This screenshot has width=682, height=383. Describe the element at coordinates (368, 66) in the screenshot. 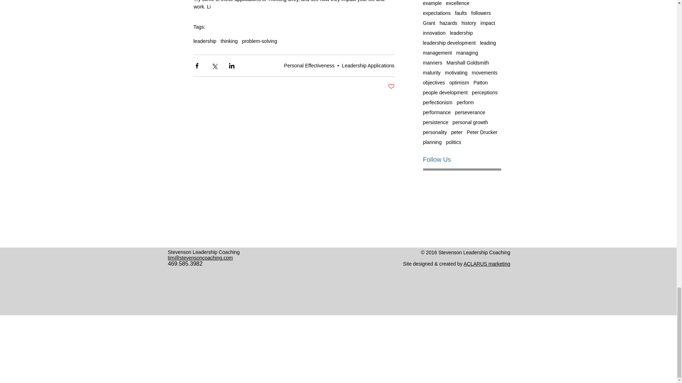

I see `Leadership Applications` at that location.